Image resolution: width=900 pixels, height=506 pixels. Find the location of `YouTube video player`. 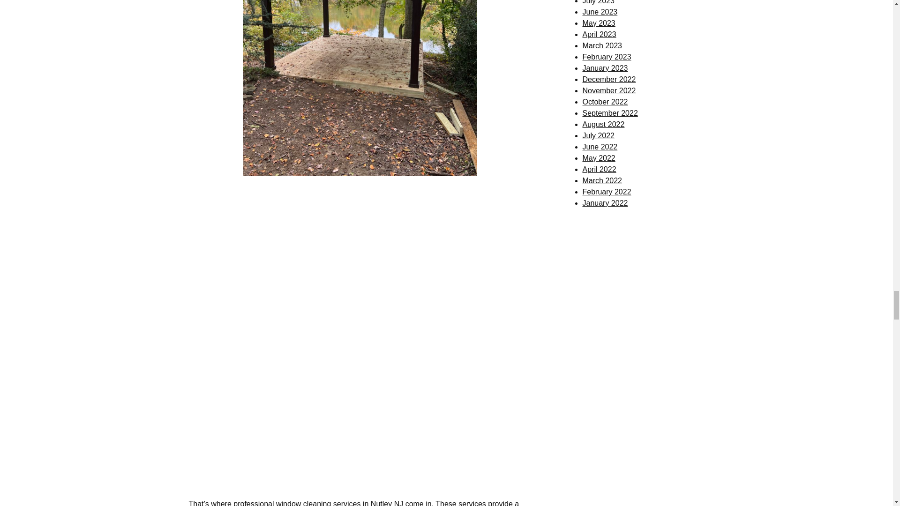

YouTube video player is located at coordinates (360, 409).